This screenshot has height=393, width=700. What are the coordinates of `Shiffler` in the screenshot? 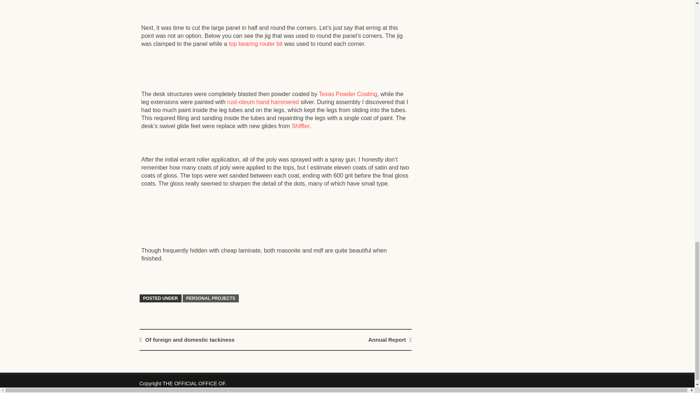 It's located at (300, 126).